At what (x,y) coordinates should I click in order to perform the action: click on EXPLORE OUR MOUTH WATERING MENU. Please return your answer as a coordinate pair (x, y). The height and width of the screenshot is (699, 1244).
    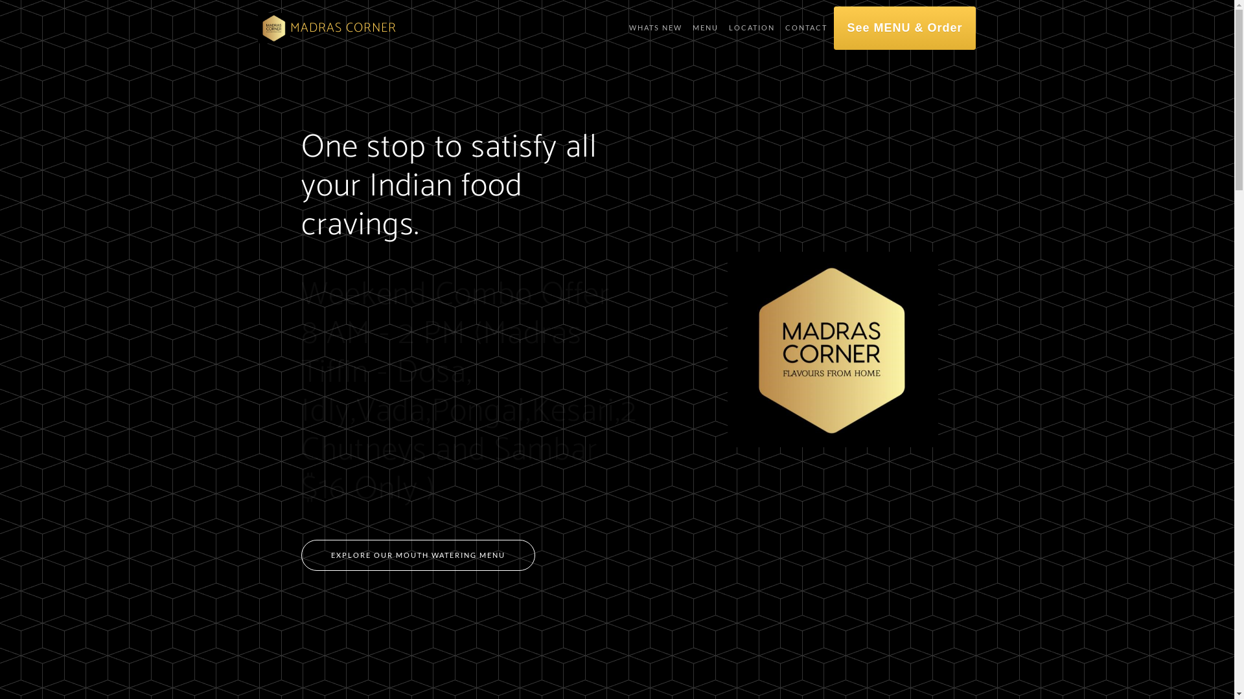
    Looking at the image, I should click on (419, 555).